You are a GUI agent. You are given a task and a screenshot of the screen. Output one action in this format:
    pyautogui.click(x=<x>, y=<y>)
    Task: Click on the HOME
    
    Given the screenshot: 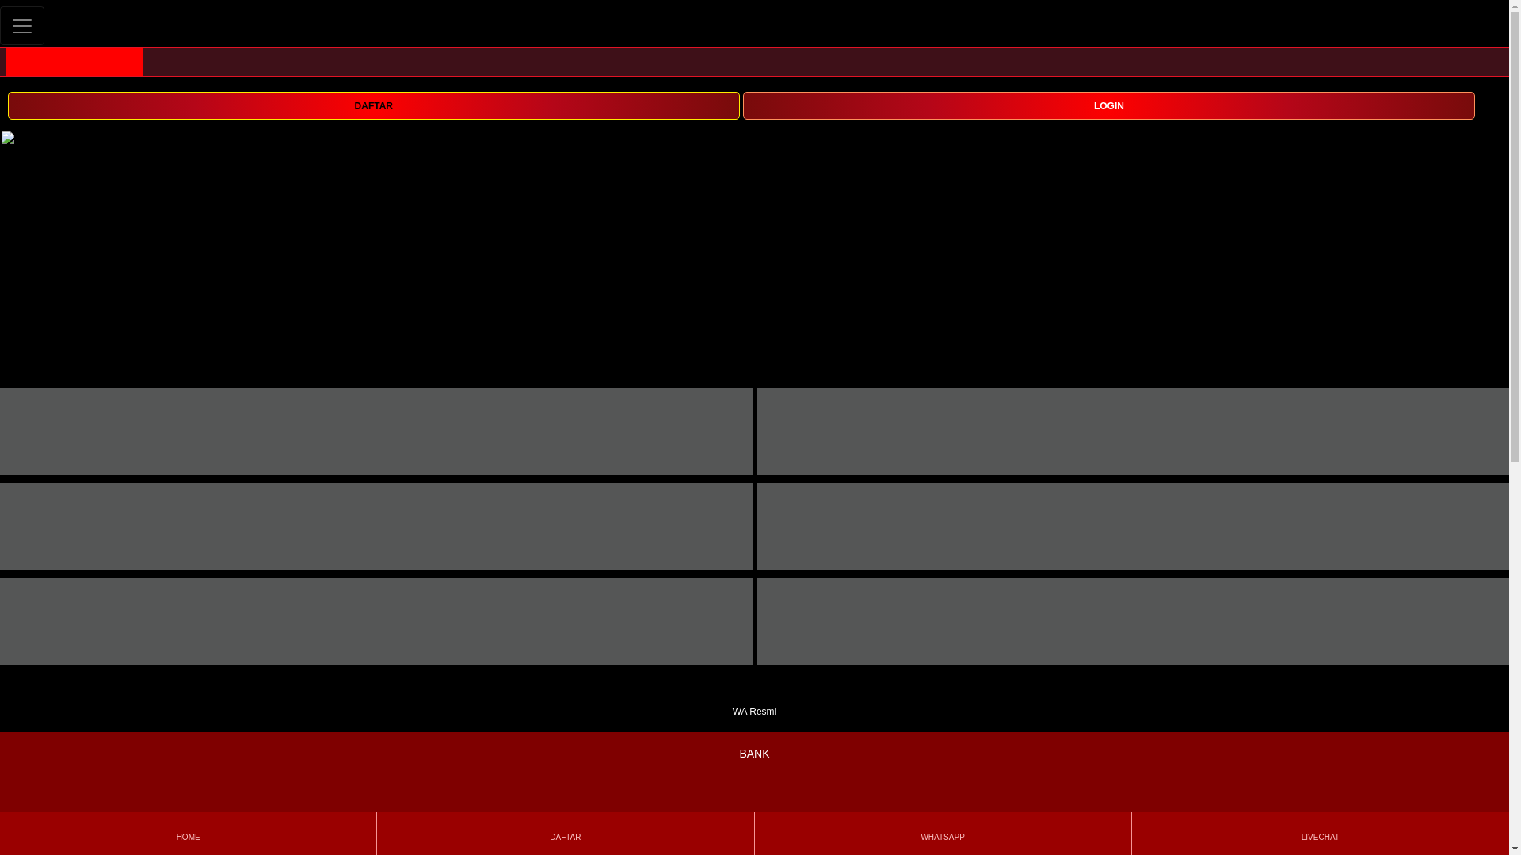 What is the action you would take?
    pyautogui.click(x=187, y=833)
    